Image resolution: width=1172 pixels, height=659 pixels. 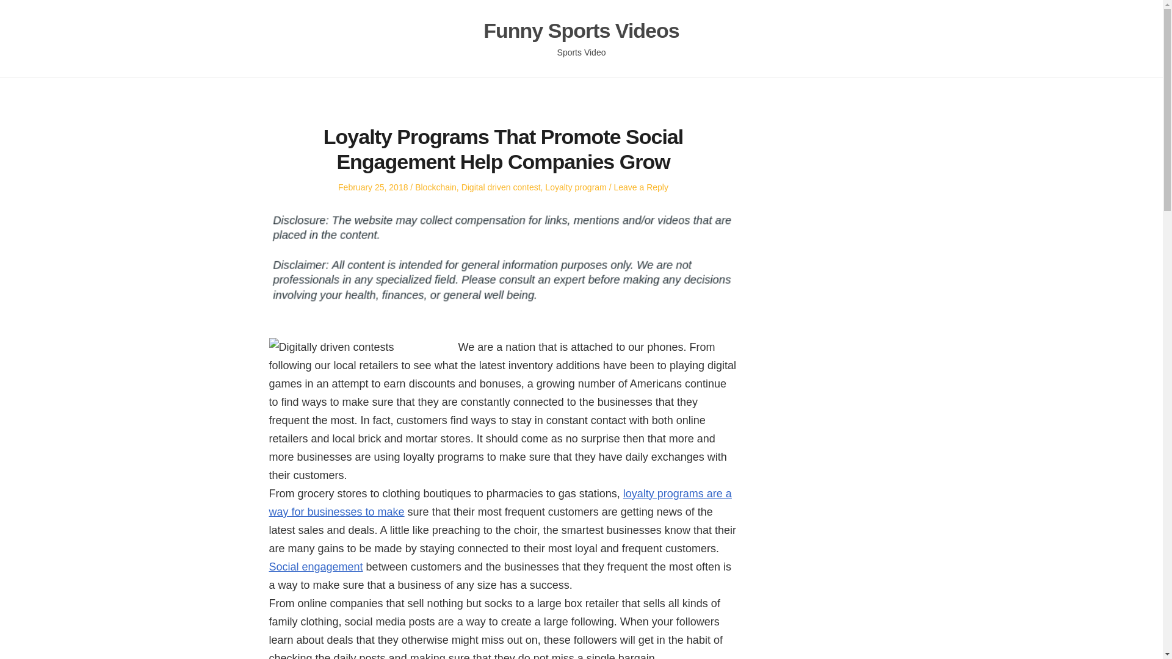 What do you see at coordinates (436, 187) in the screenshot?
I see `Blockchain` at bounding box center [436, 187].